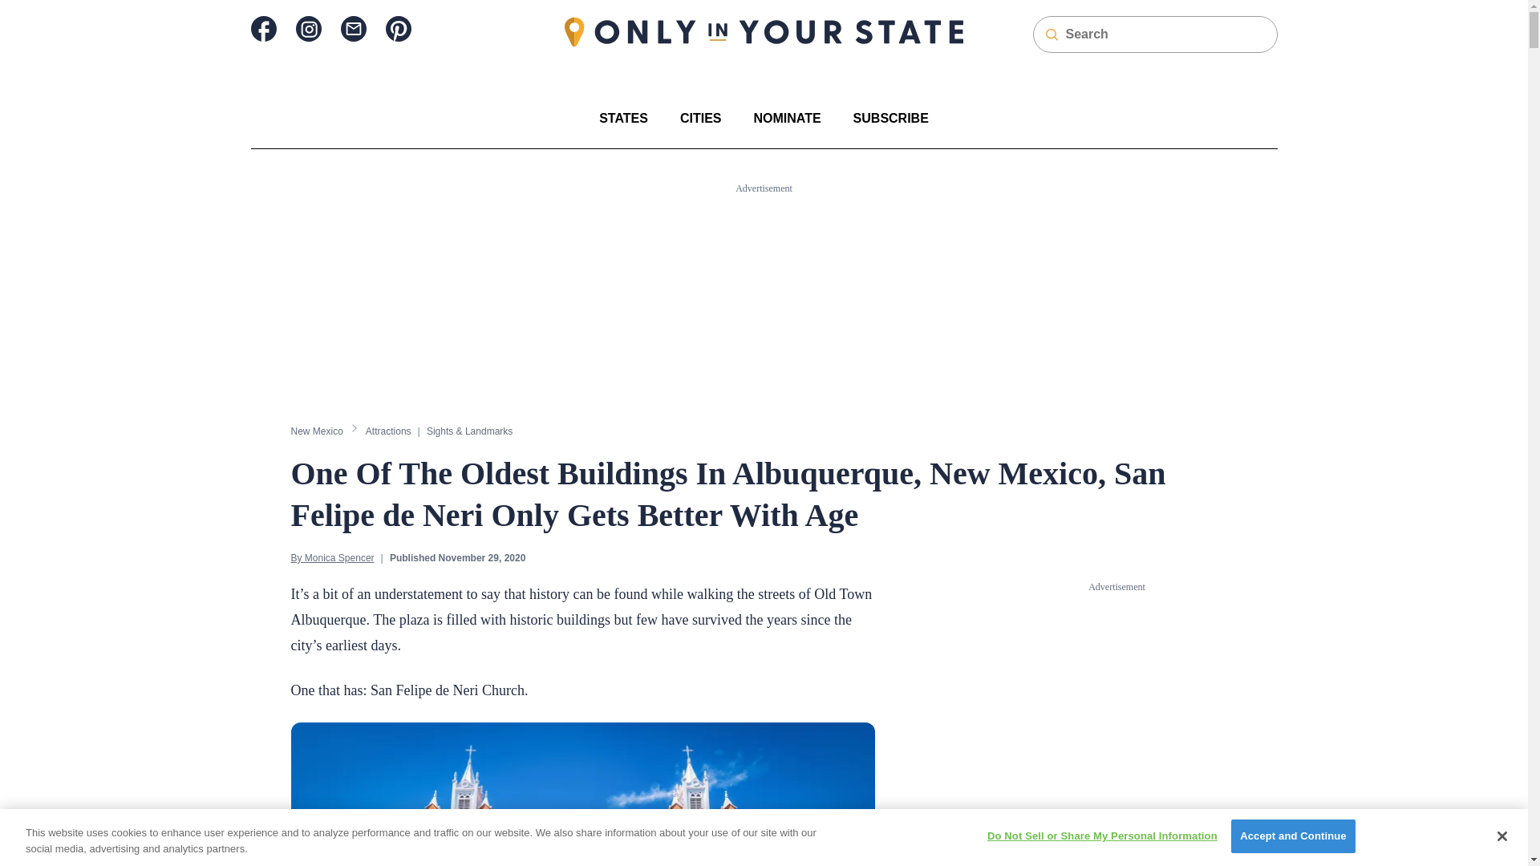 The height and width of the screenshot is (866, 1540). I want to click on newsletter, so click(353, 29).